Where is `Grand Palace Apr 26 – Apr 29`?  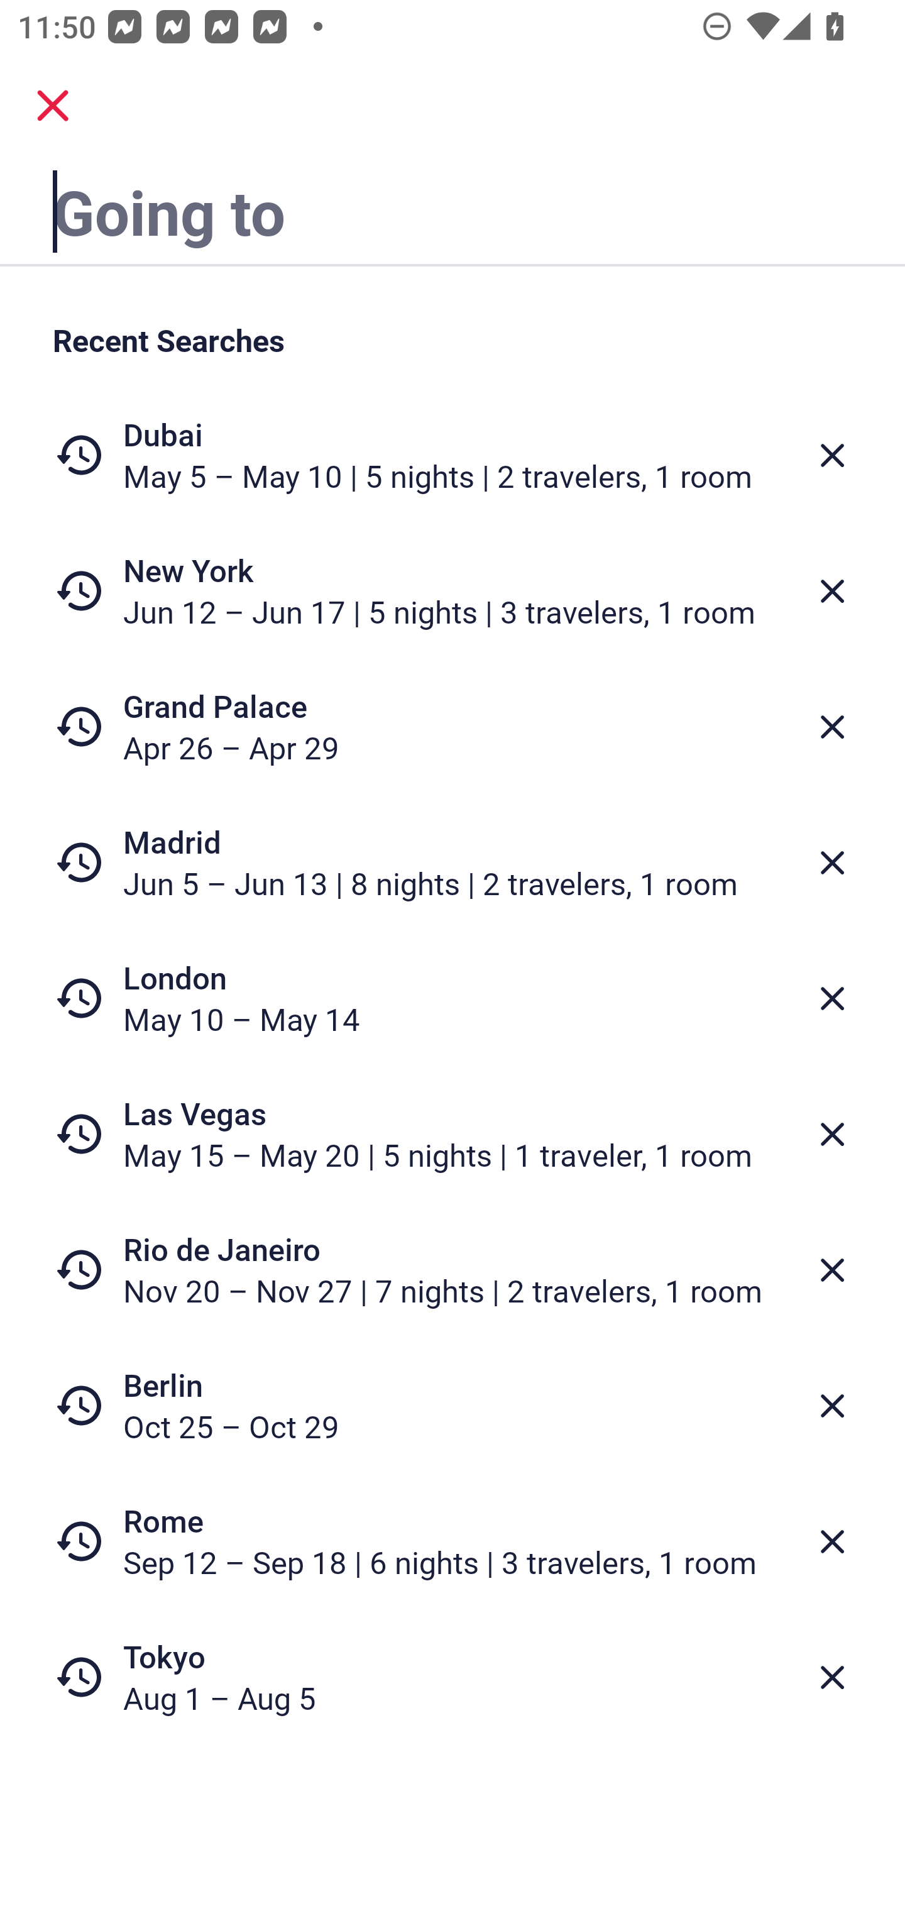 Grand Palace Apr 26 – Apr 29 is located at coordinates (452, 727).